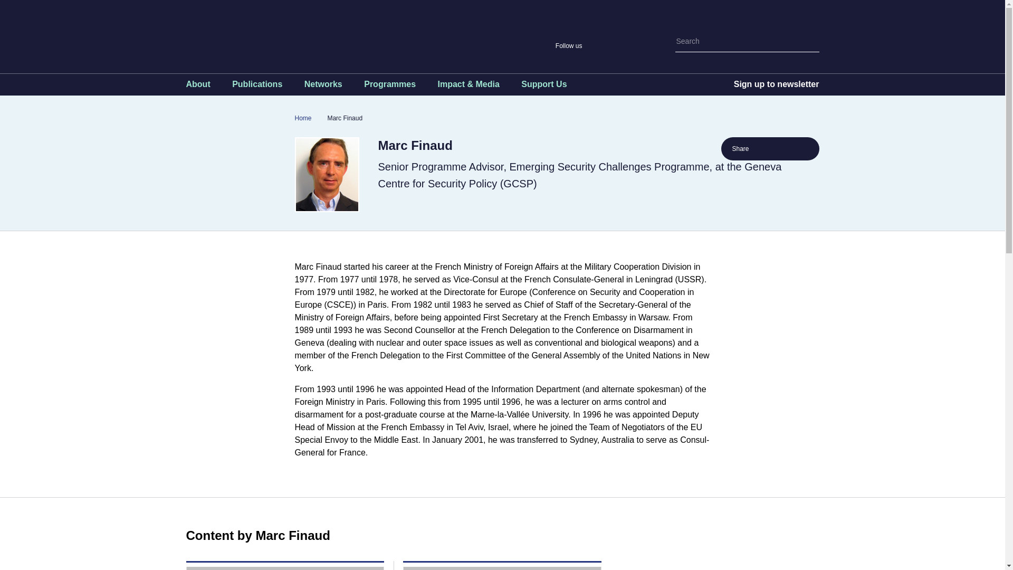 The height and width of the screenshot is (570, 1013). What do you see at coordinates (339, 32) in the screenshot?
I see `Go to the homepage` at bounding box center [339, 32].